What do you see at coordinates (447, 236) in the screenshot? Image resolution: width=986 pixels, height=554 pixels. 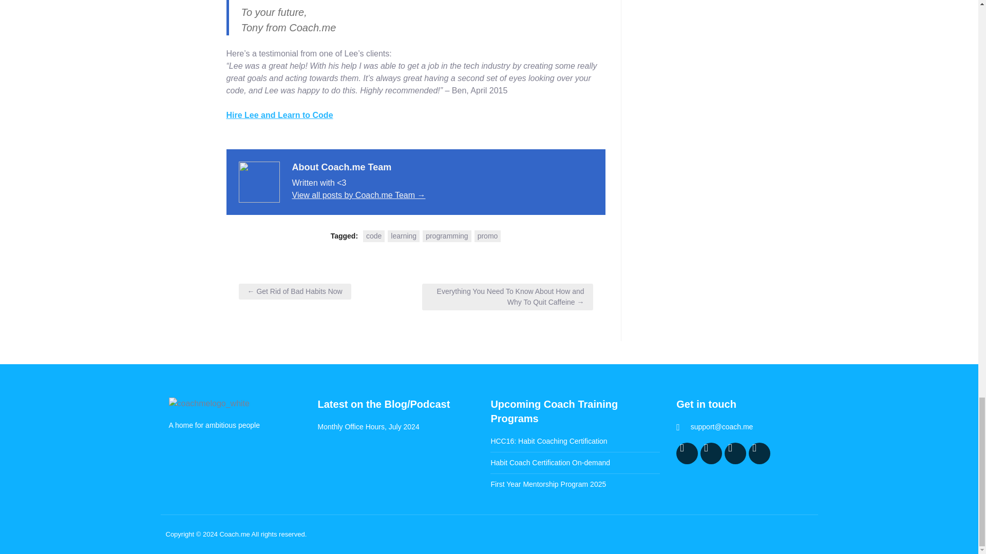 I see `programming` at bounding box center [447, 236].